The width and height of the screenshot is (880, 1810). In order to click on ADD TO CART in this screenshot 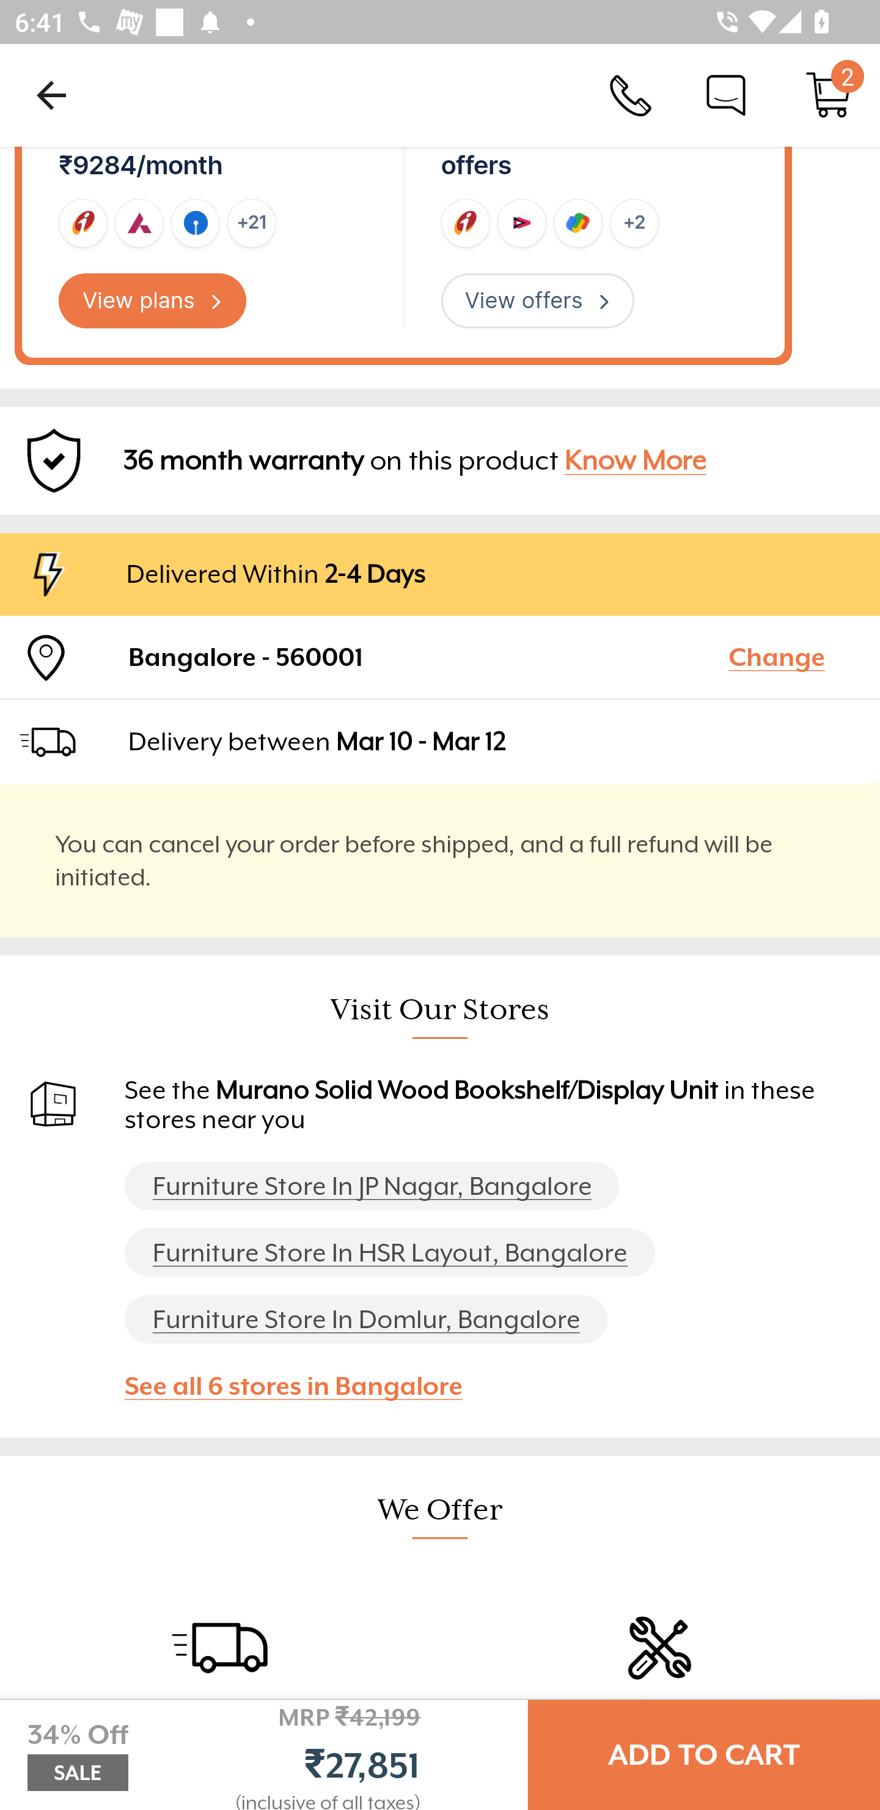, I will do `click(704, 1755)`.